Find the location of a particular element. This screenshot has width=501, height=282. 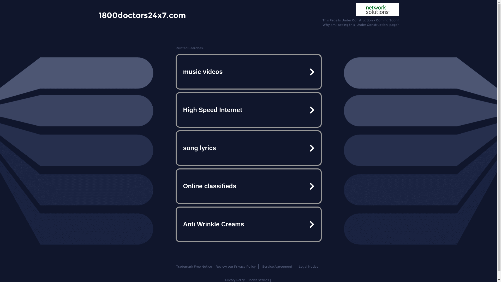

music videos is located at coordinates (248, 72).